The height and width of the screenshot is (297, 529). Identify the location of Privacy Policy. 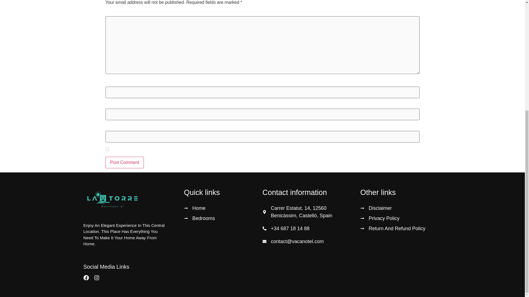
(401, 218).